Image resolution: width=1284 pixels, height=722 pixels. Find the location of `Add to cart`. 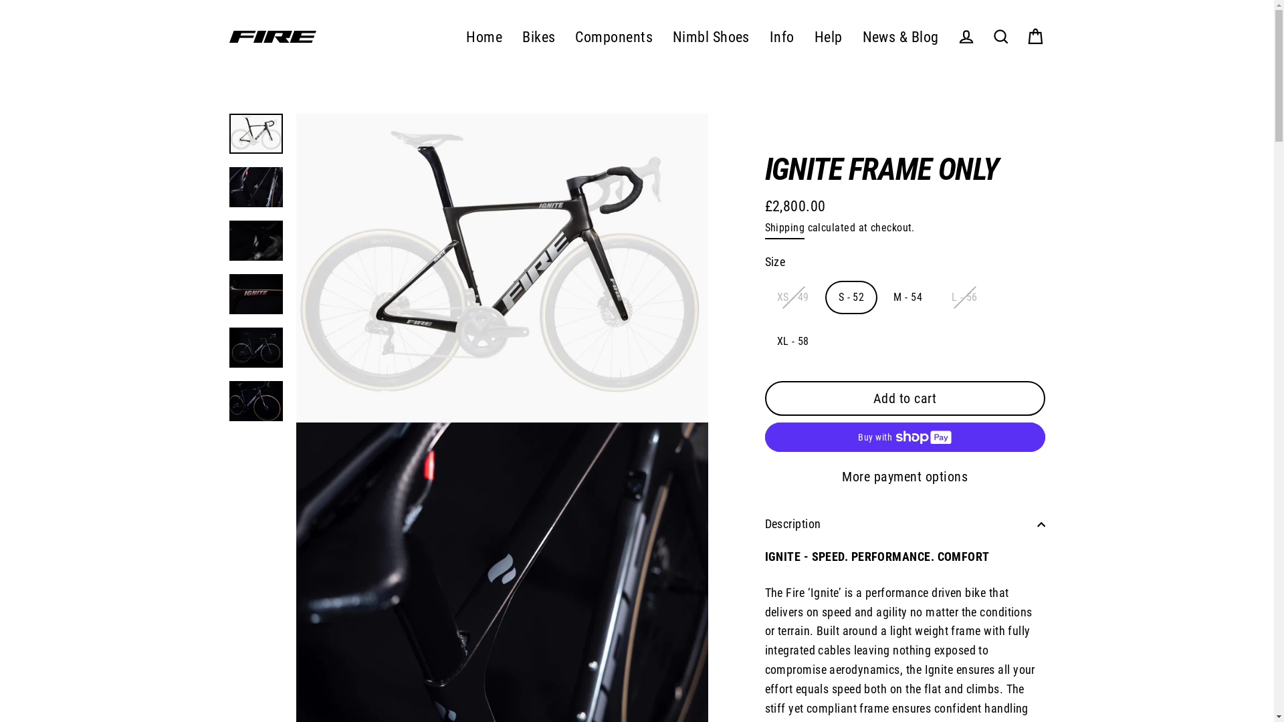

Add to cart is located at coordinates (905, 398).